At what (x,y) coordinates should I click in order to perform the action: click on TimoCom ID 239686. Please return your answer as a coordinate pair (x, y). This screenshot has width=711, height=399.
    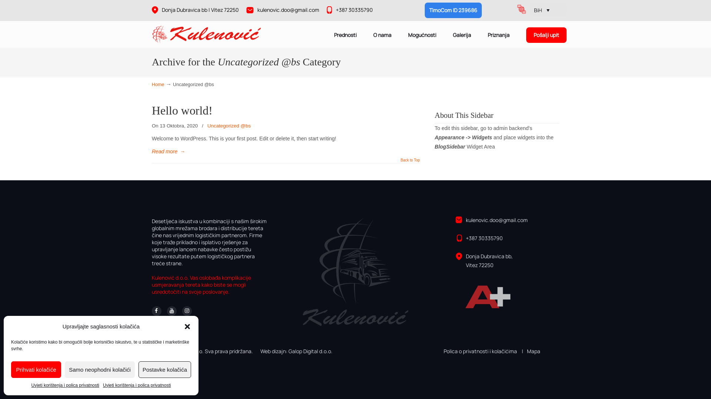
    Looking at the image, I should click on (453, 10).